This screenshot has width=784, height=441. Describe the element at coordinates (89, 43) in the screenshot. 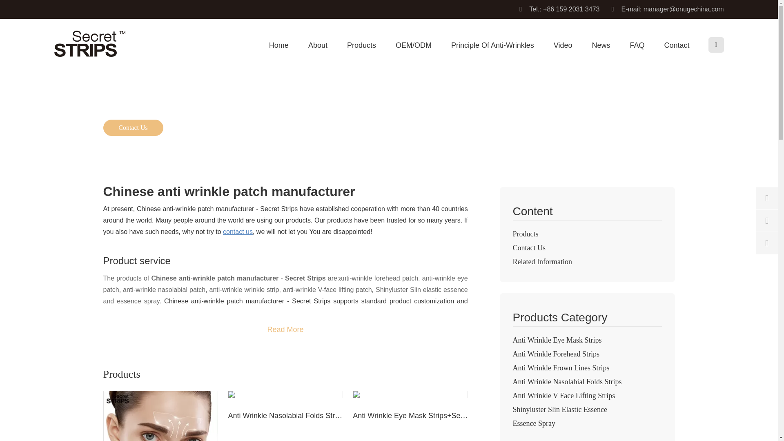

I see `Guangzhou Magic Strips Family Bio-Technology Co., Ltd. ` at that location.